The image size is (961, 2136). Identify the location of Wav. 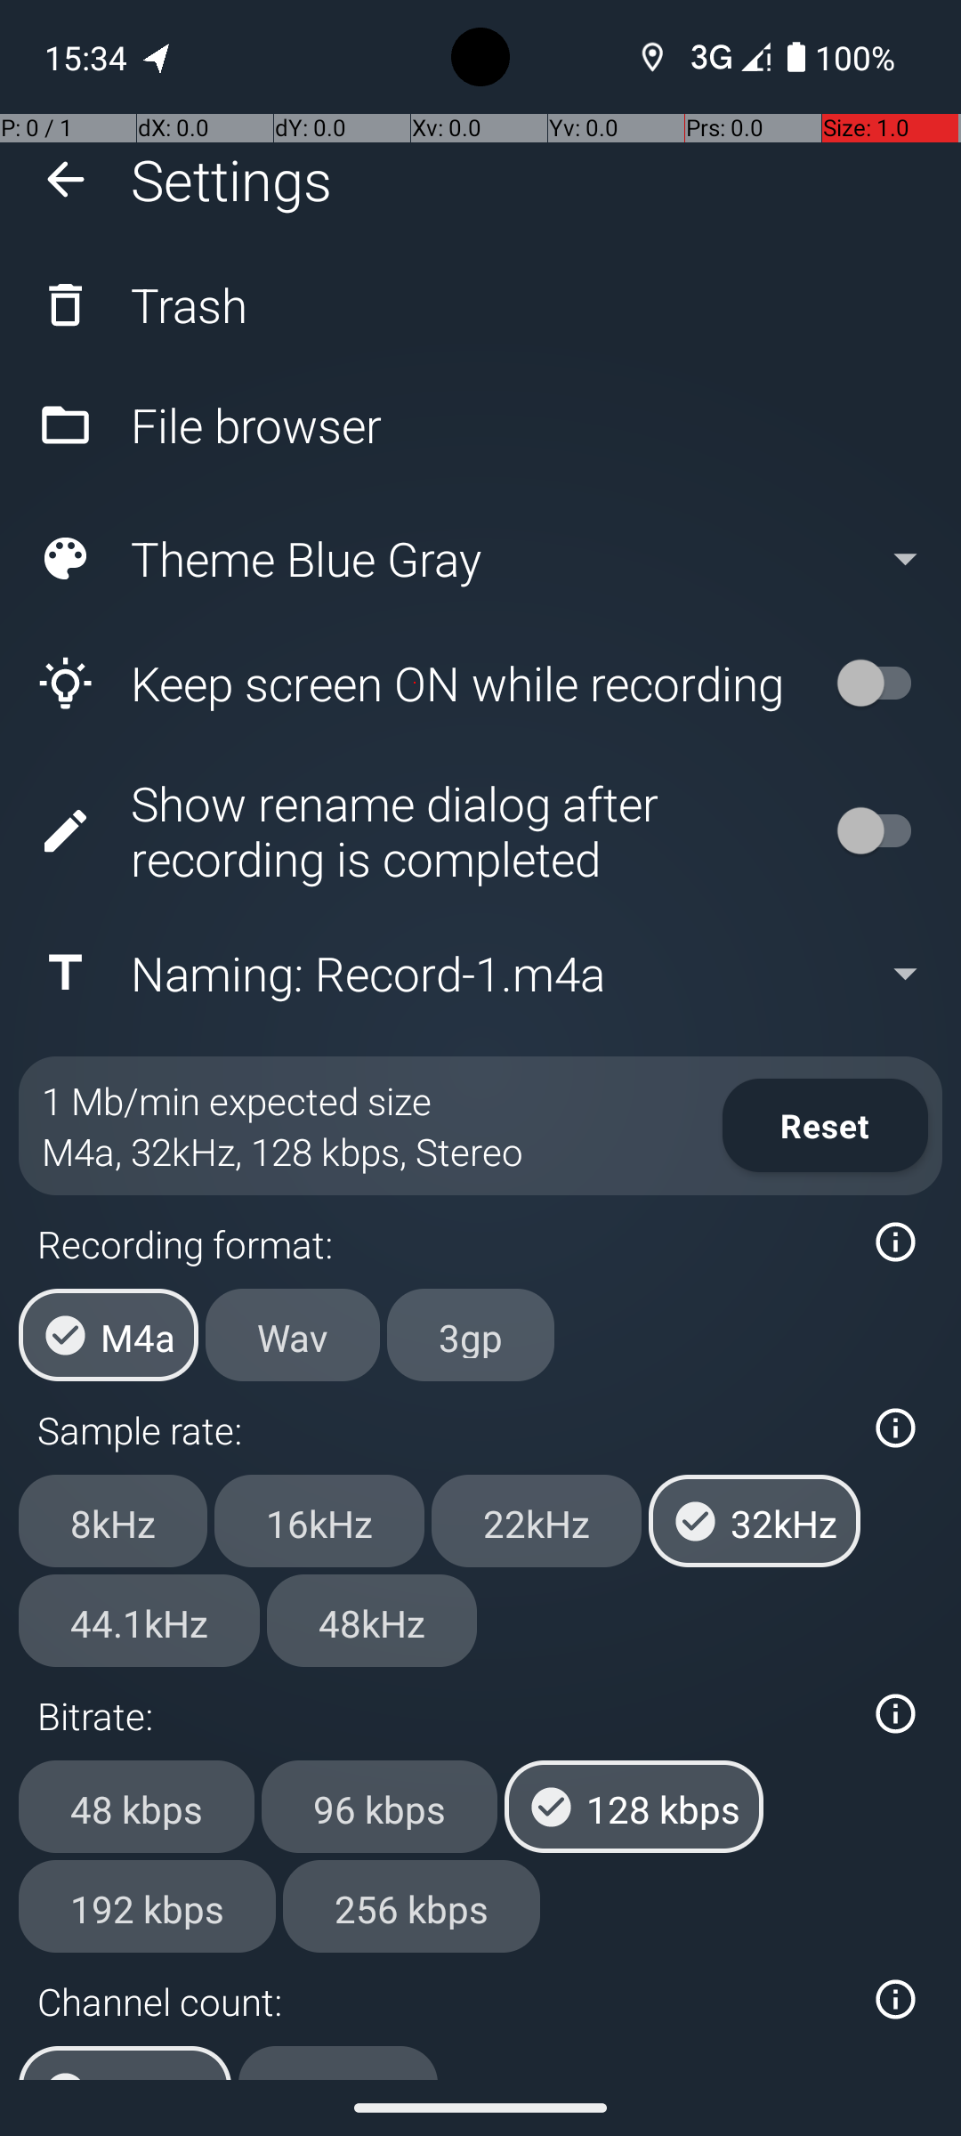
(293, 1335).